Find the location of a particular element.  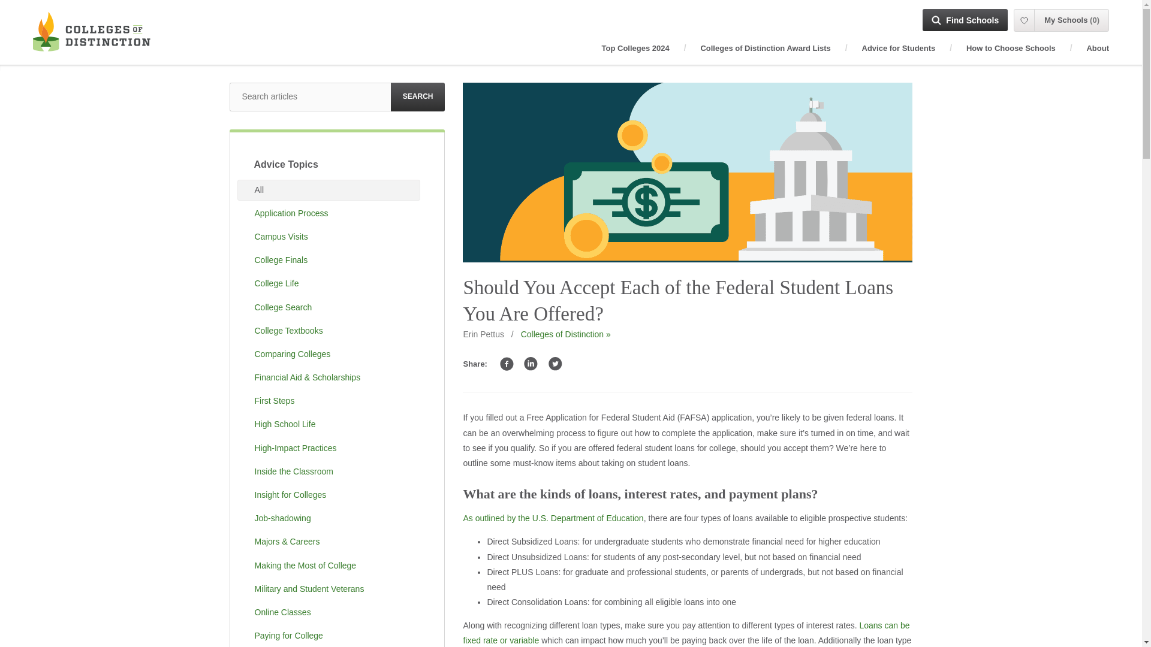

Advice for Students is located at coordinates (899, 48).